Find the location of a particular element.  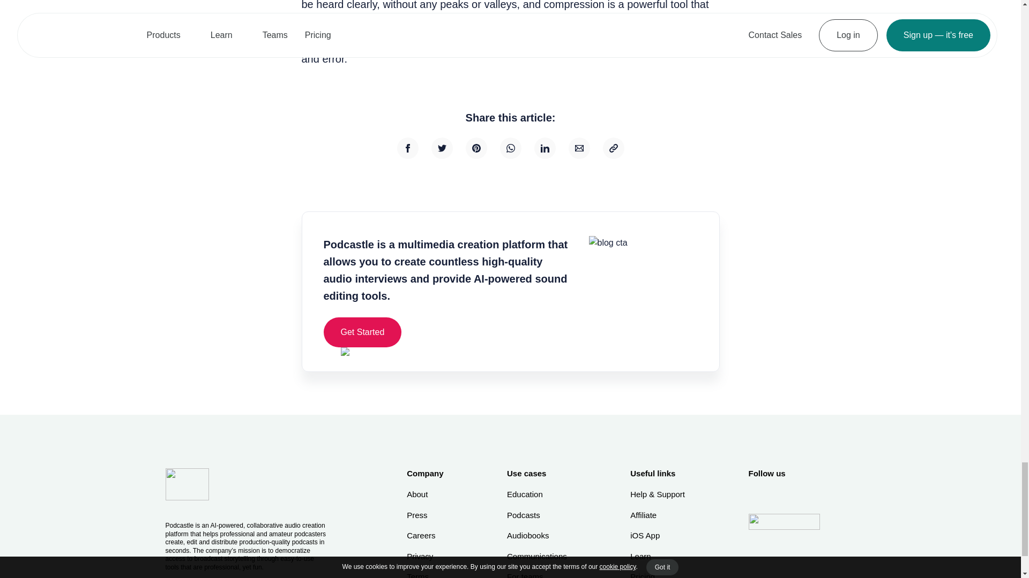

Careers is located at coordinates (424, 536).